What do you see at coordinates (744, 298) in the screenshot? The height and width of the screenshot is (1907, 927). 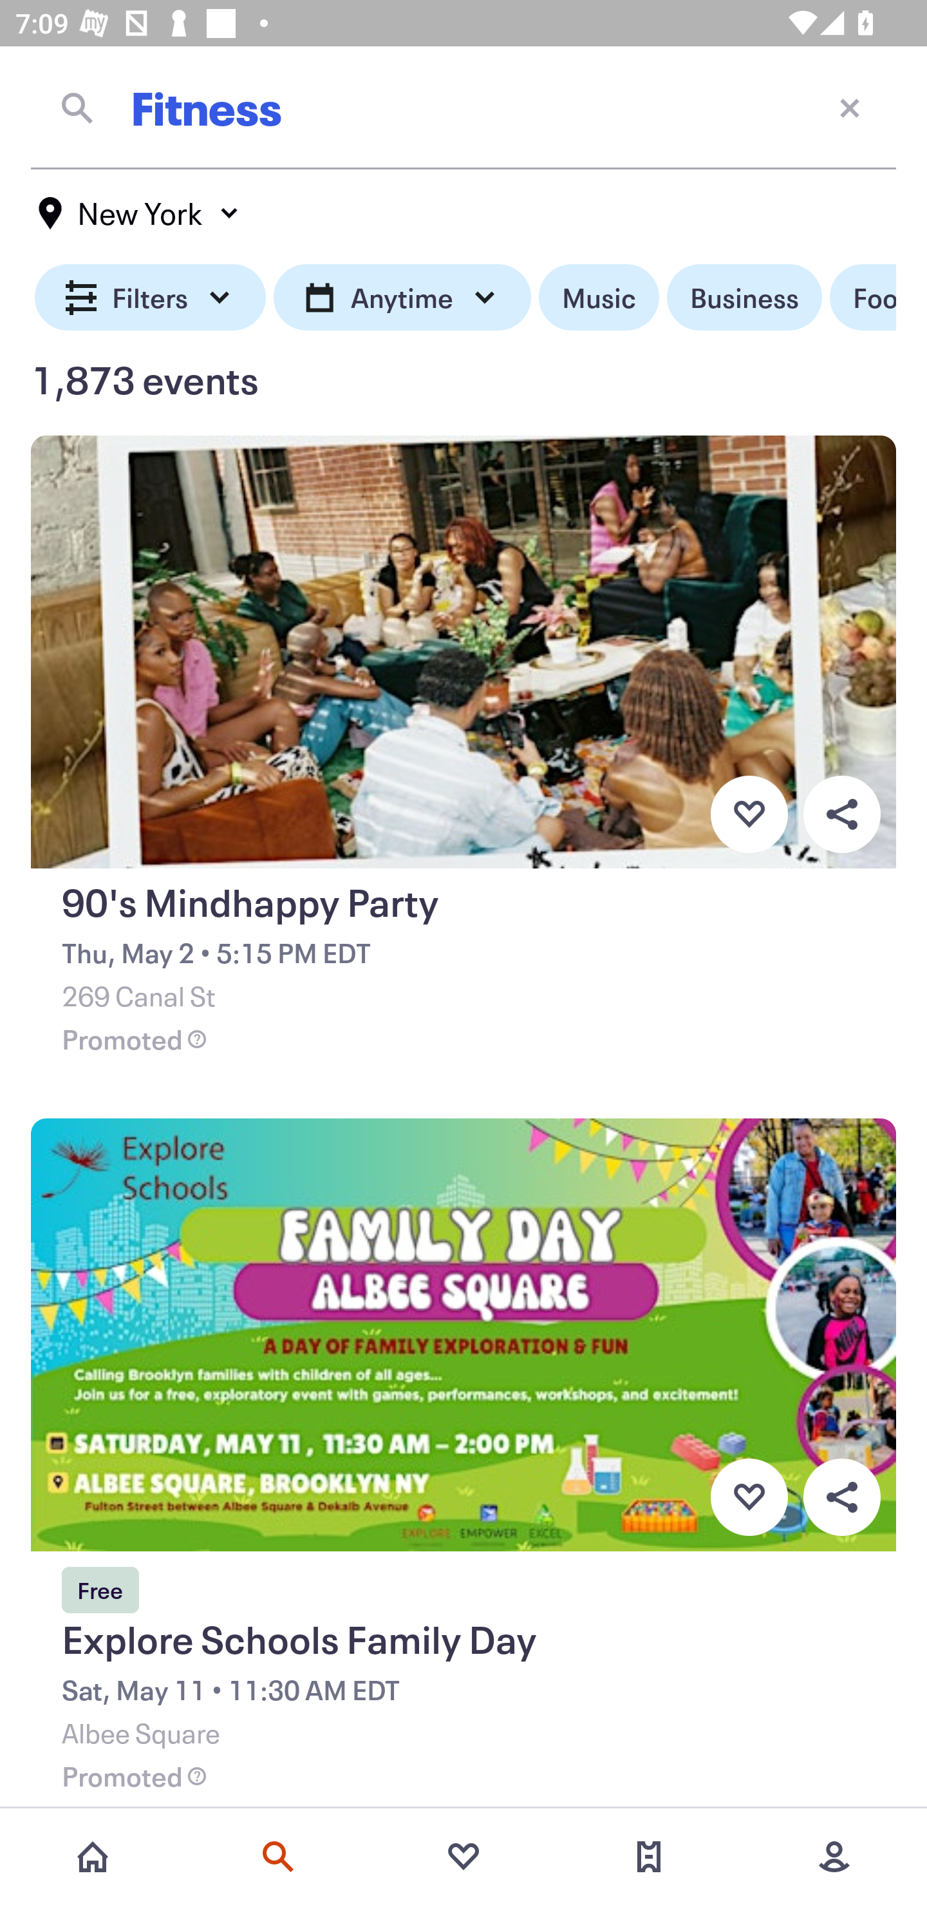 I see `Business` at bounding box center [744, 298].